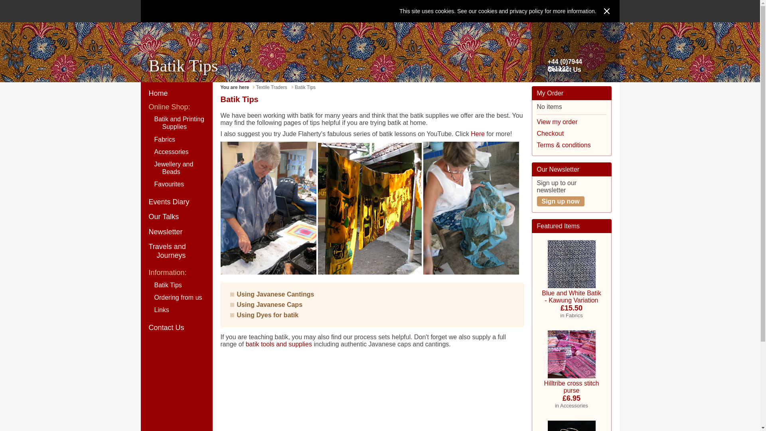 Image resolution: width=766 pixels, height=431 pixels. Describe the element at coordinates (571, 424) in the screenshot. I see `Oval Tree of Life silver earrings` at that location.